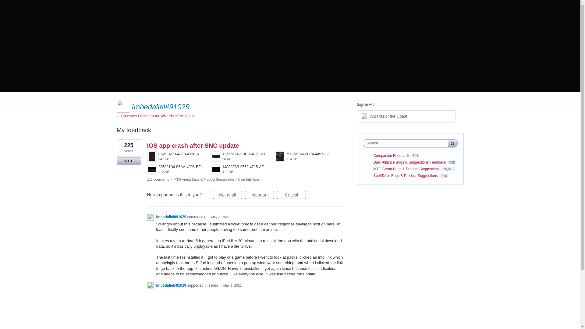 This screenshot has width=585, height=329. Describe the element at coordinates (158, 179) in the screenshot. I see `Comments for IOS app crash after SNC update` at that location.